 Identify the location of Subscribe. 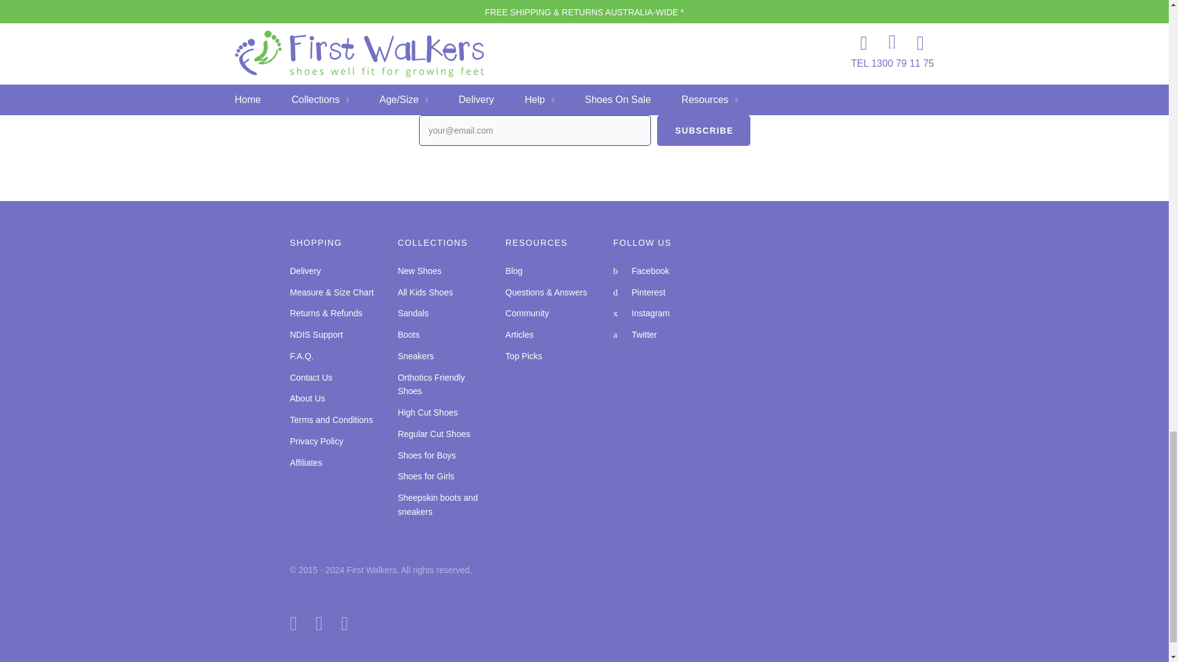
(703, 130).